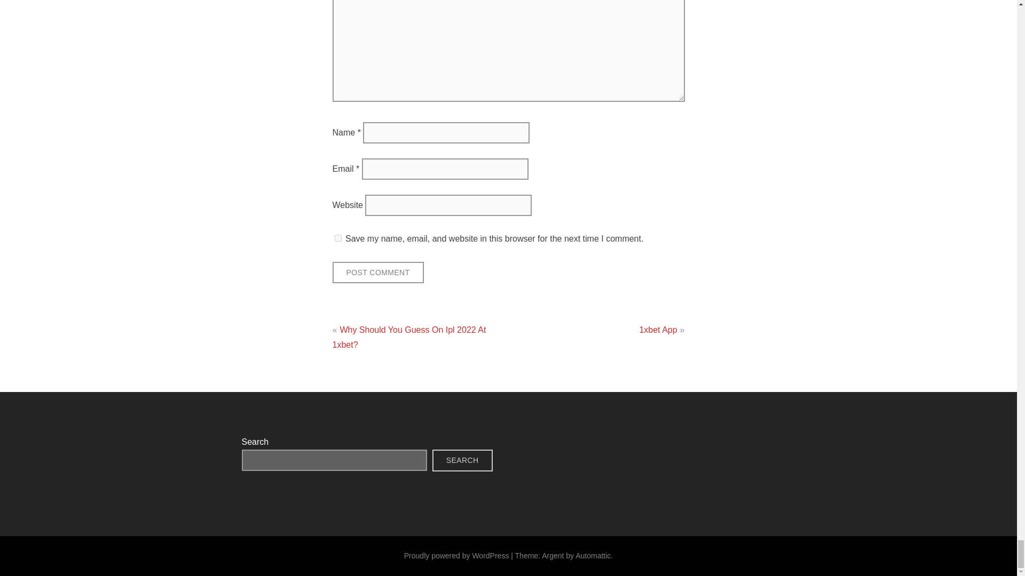 The height and width of the screenshot is (576, 1025). Describe the element at coordinates (377, 273) in the screenshot. I see `Post Comment` at that location.